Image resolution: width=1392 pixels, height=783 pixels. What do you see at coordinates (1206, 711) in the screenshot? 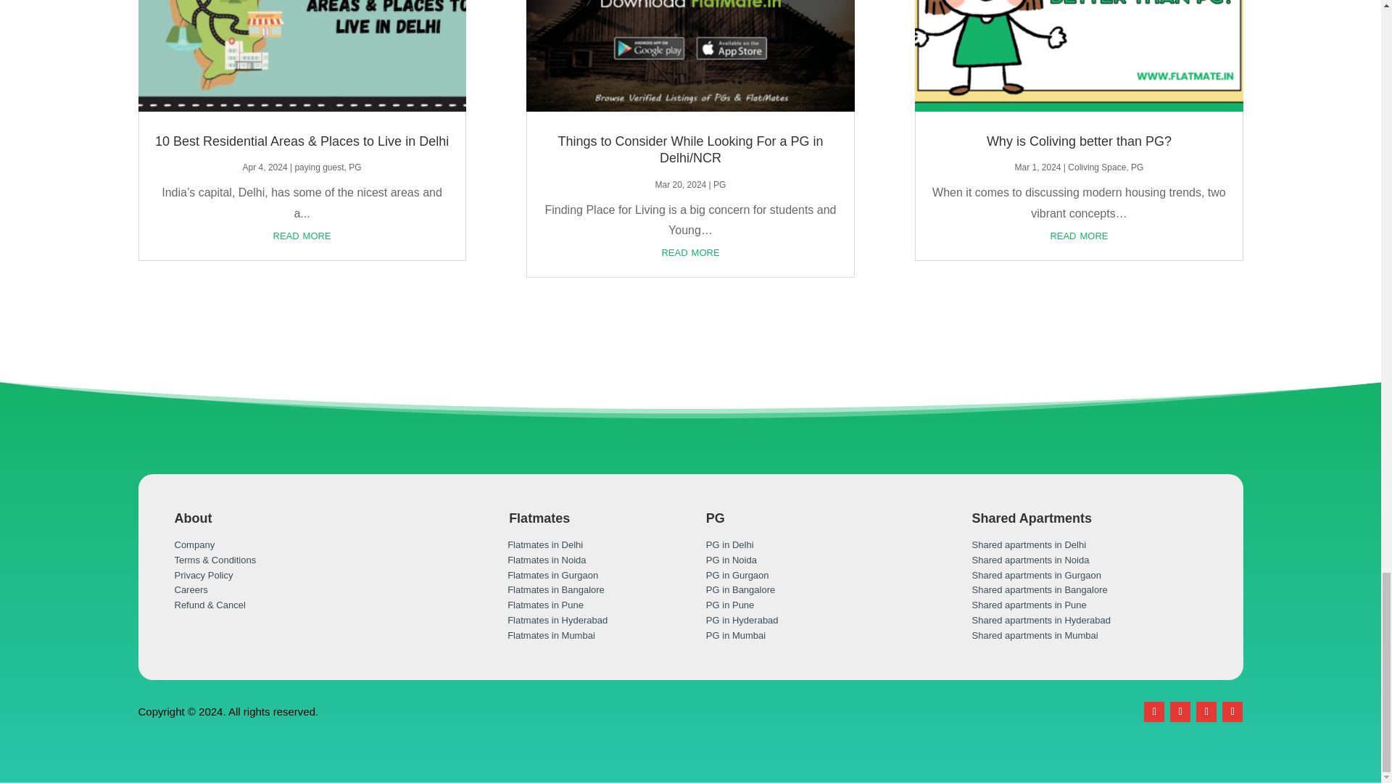
I see `Follow on LinkedIn` at bounding box center [1206, 711].